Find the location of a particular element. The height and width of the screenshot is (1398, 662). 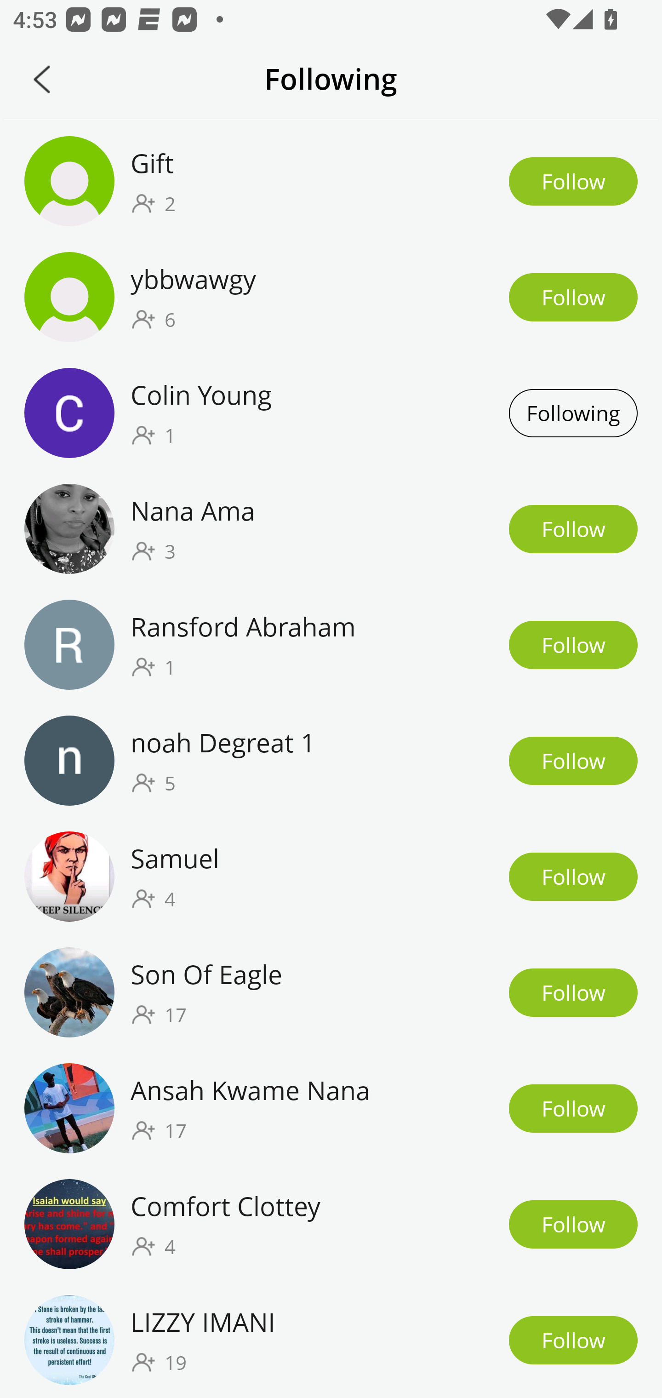

Ransford Abraham 1 Follow is located at coordinates (331, 645).